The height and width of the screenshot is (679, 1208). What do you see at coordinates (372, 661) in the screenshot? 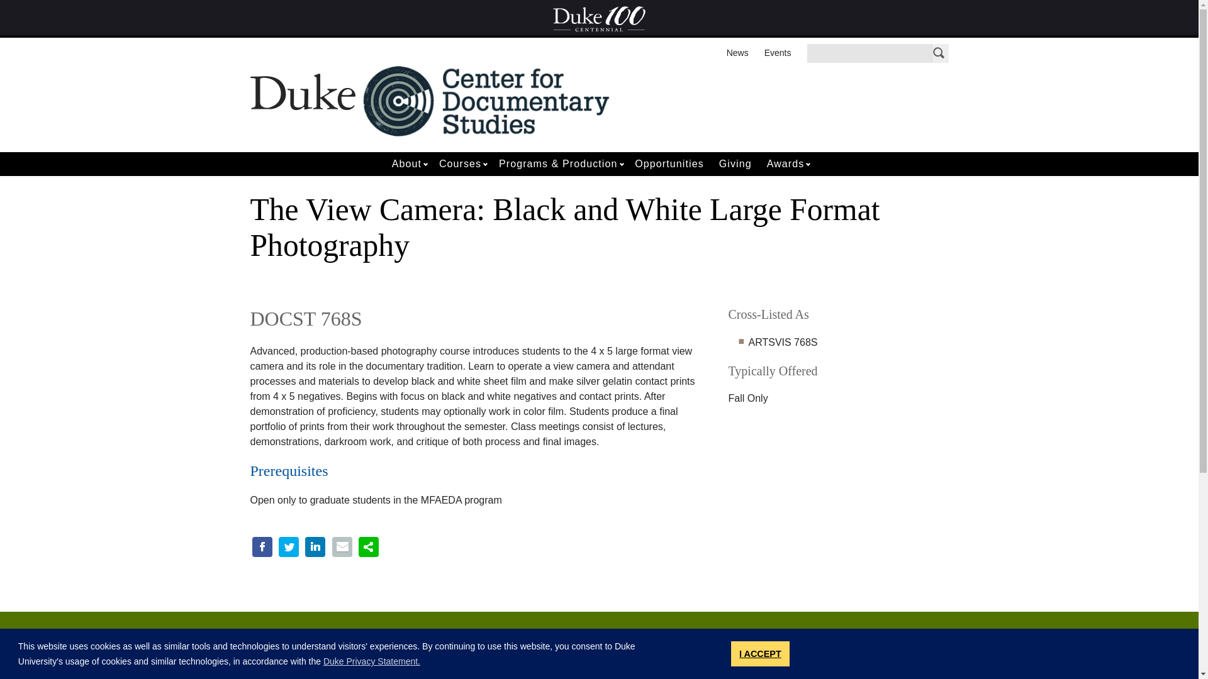
I see `Duke Privacy Statement.` at bounding box center [372, 661].